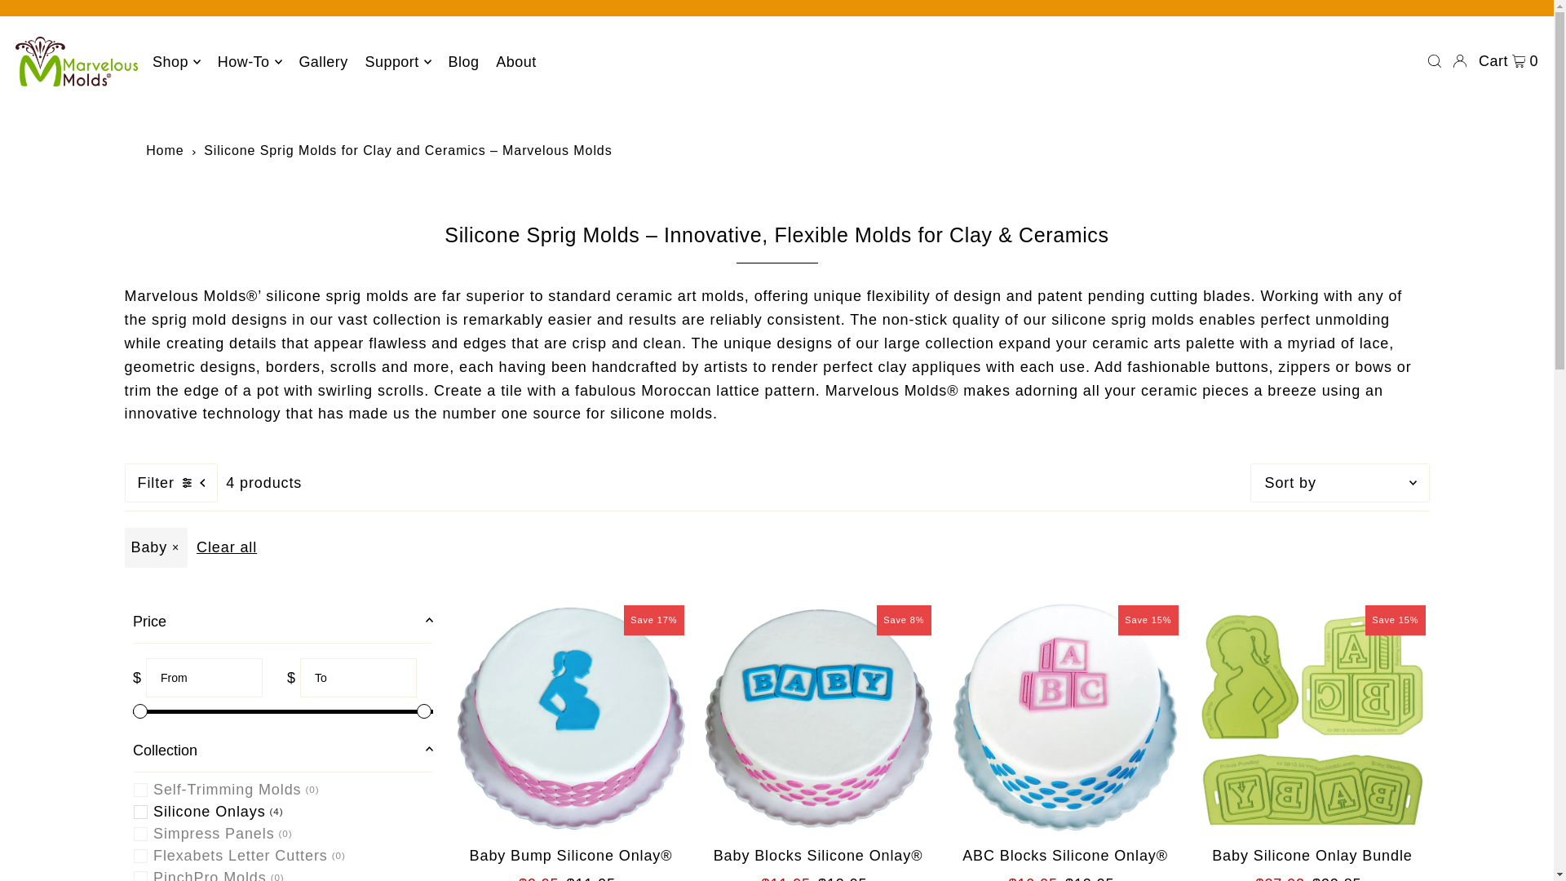  Describe the element at coordinates (281, 711) in the screenshot. I see `146` at that location.